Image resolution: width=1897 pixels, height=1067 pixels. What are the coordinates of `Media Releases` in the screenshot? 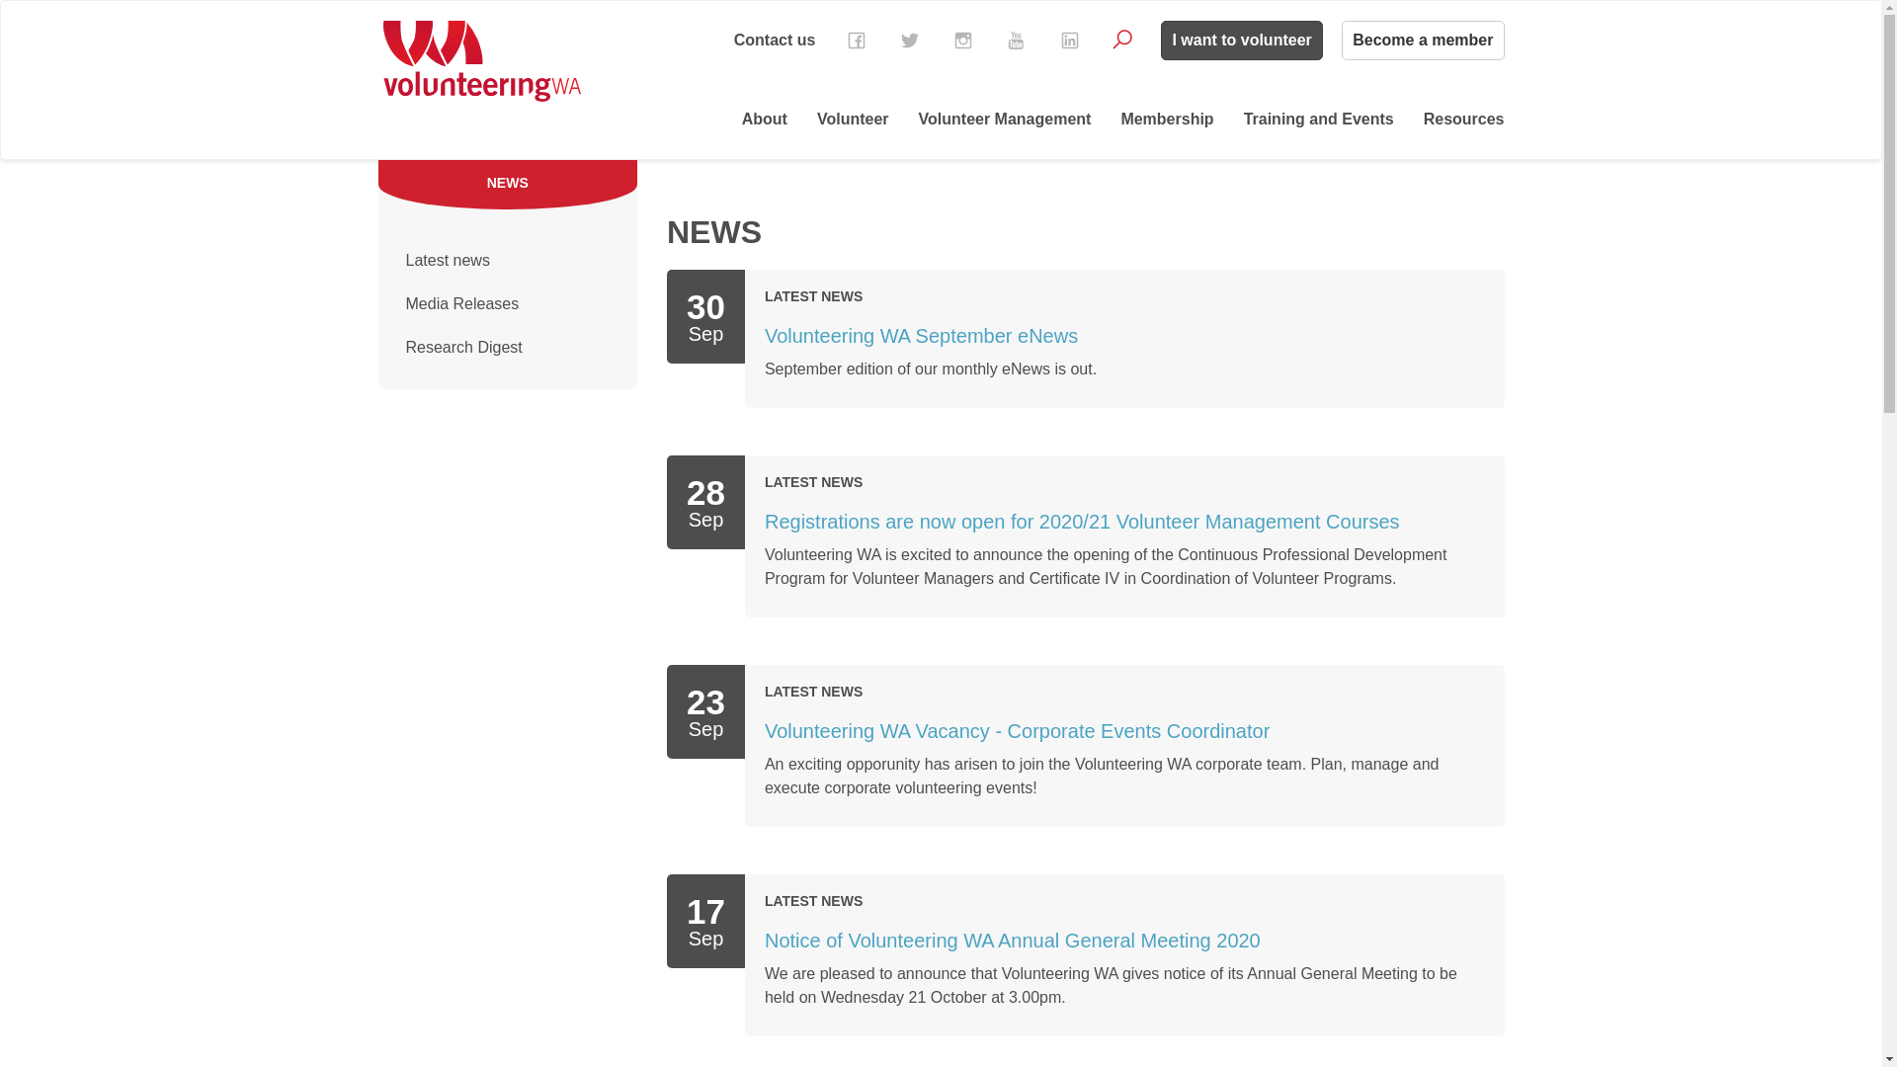 It's located at (508, 304).